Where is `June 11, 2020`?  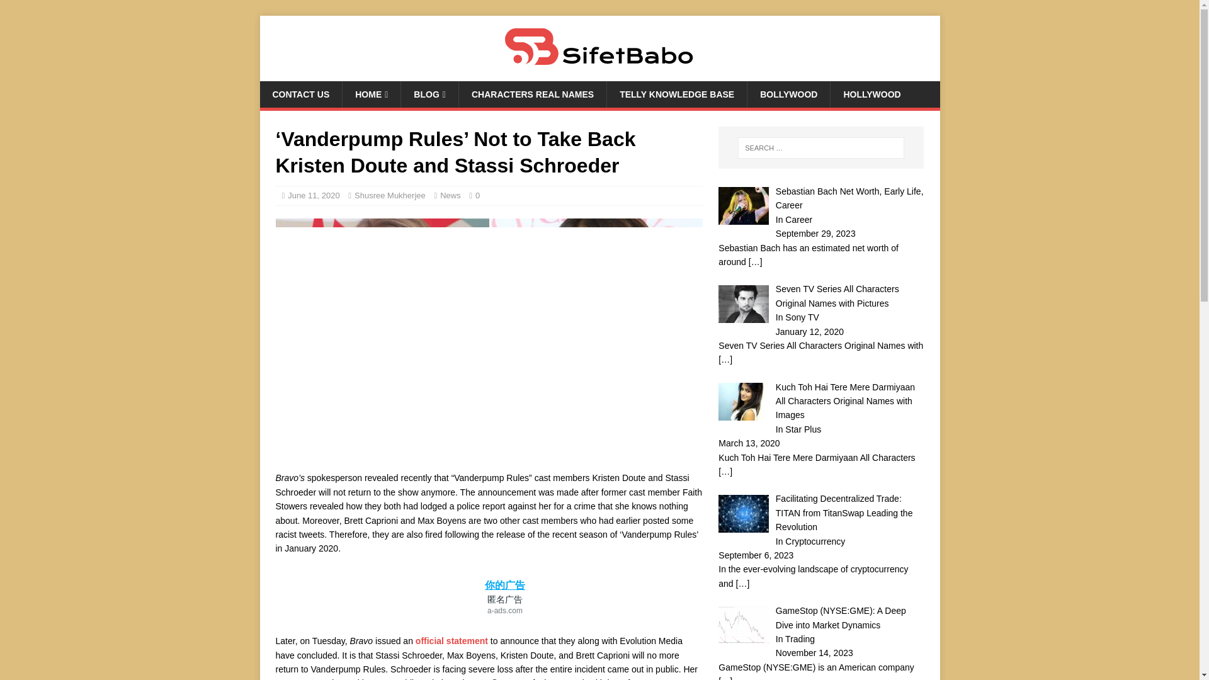 June 11, 2020 is located at coordinates (314, 195).